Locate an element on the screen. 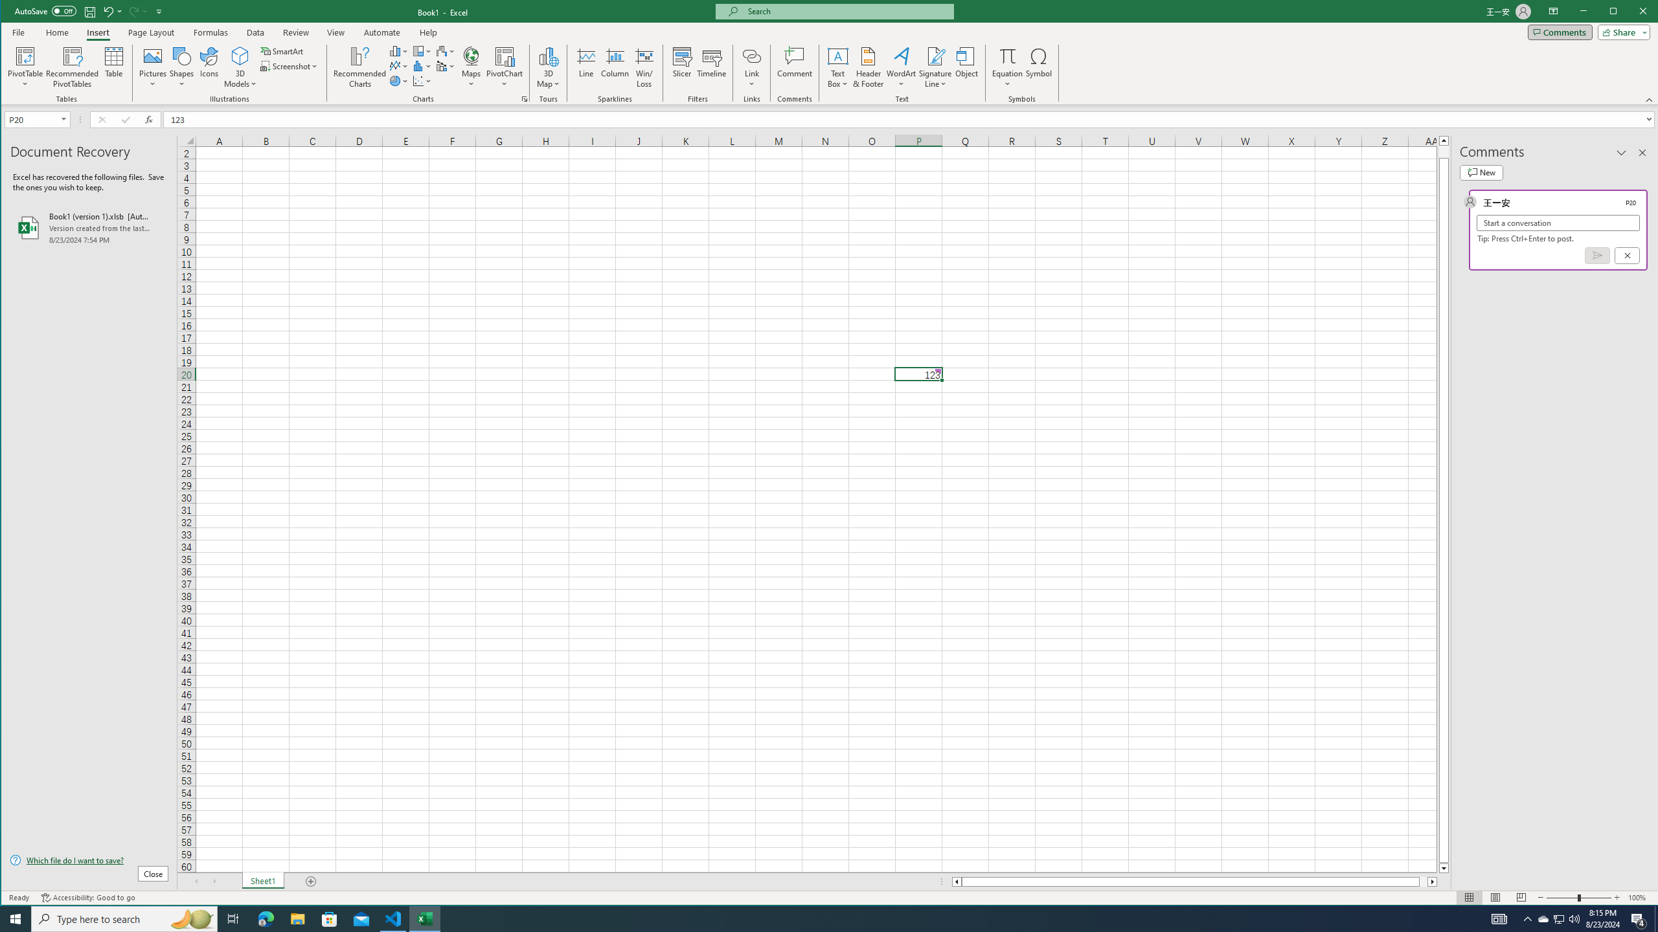 The image size is (1658, 932). Insert Line or Area Chart is located at coordinates (399, 66).